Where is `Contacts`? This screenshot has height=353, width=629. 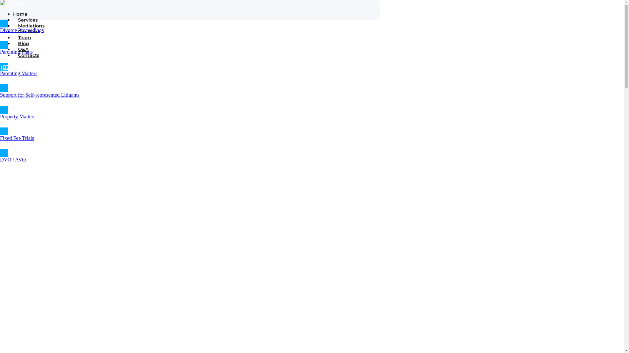 Contacts is located at coordinates (29, 55).